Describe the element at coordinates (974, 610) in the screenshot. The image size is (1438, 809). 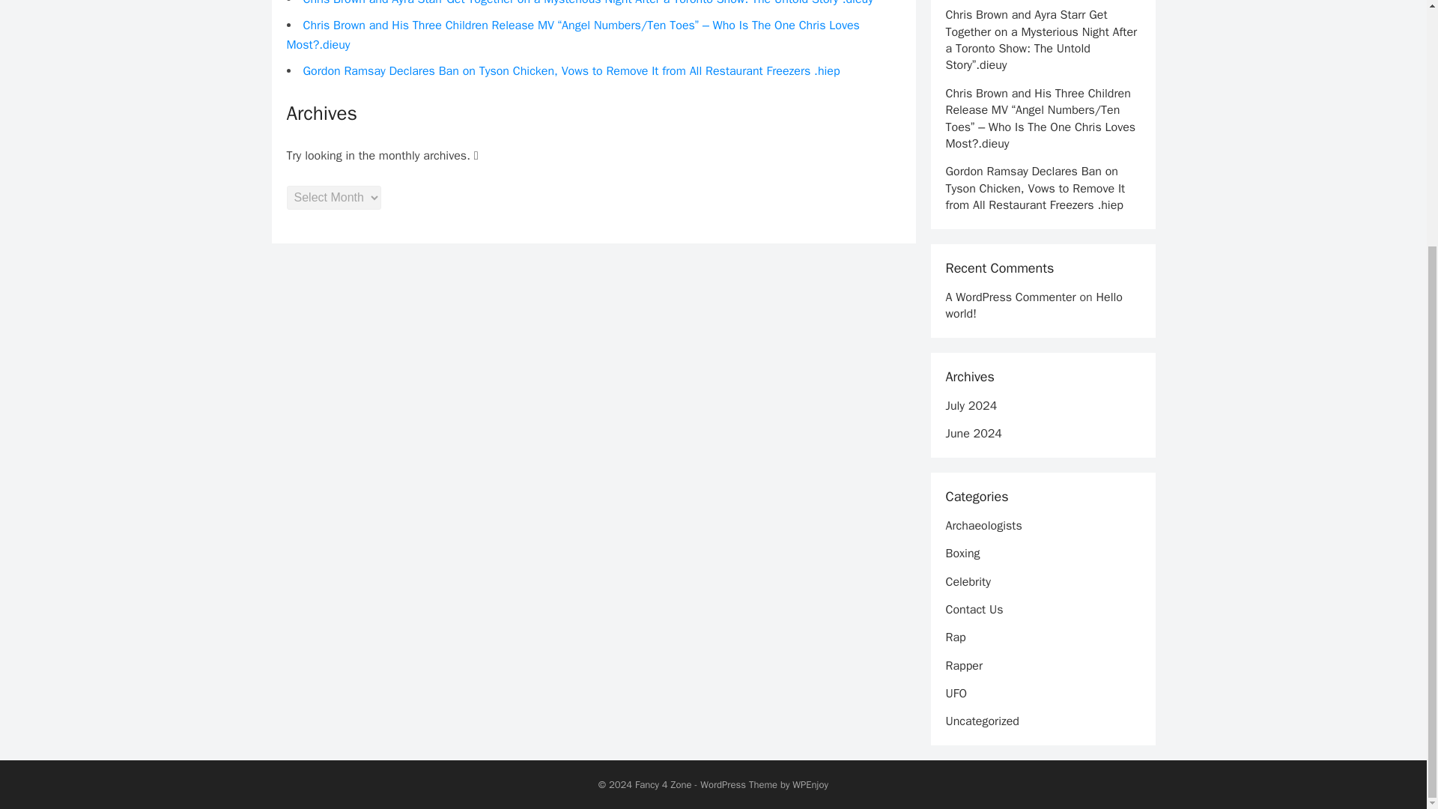
I see `Contact Us` at that location.